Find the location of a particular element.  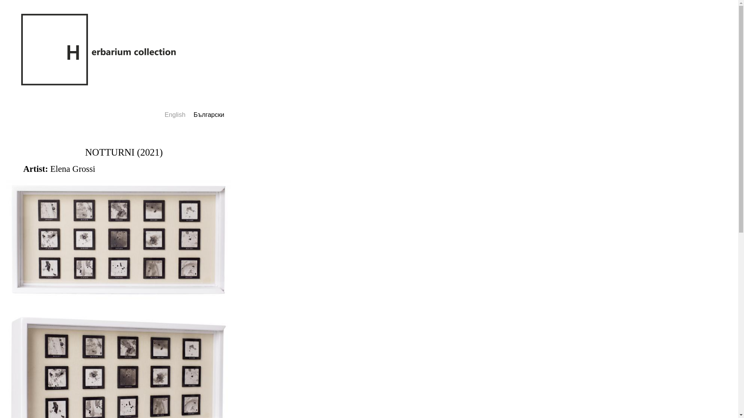

Notturni 1 is located at coordinates (118, 240).